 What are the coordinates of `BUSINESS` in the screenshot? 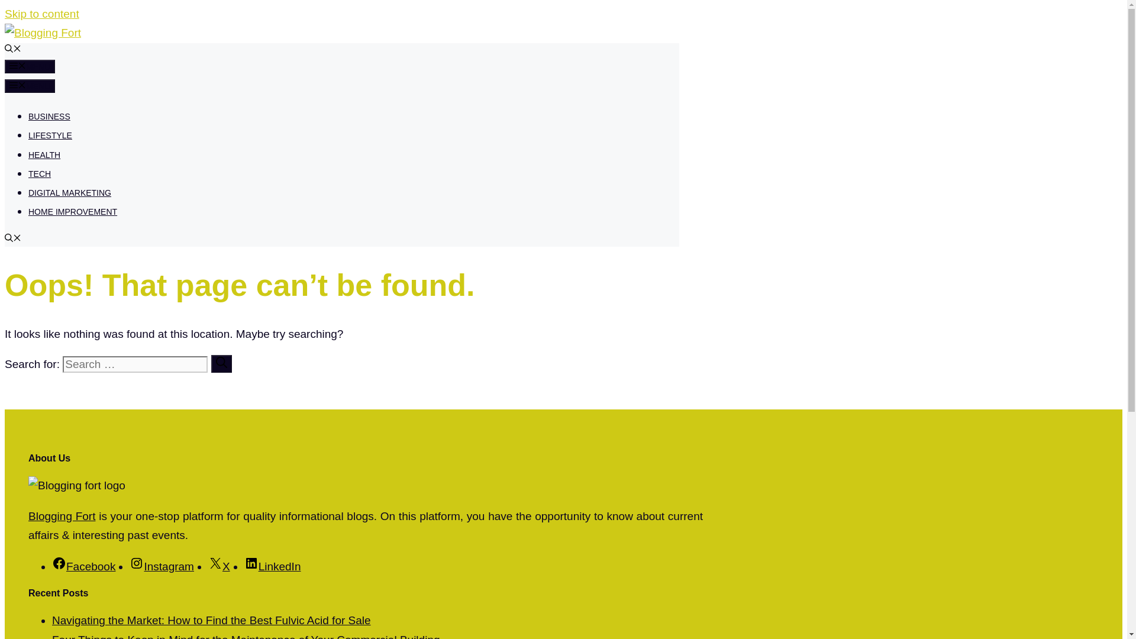 It's located at (50, 117).